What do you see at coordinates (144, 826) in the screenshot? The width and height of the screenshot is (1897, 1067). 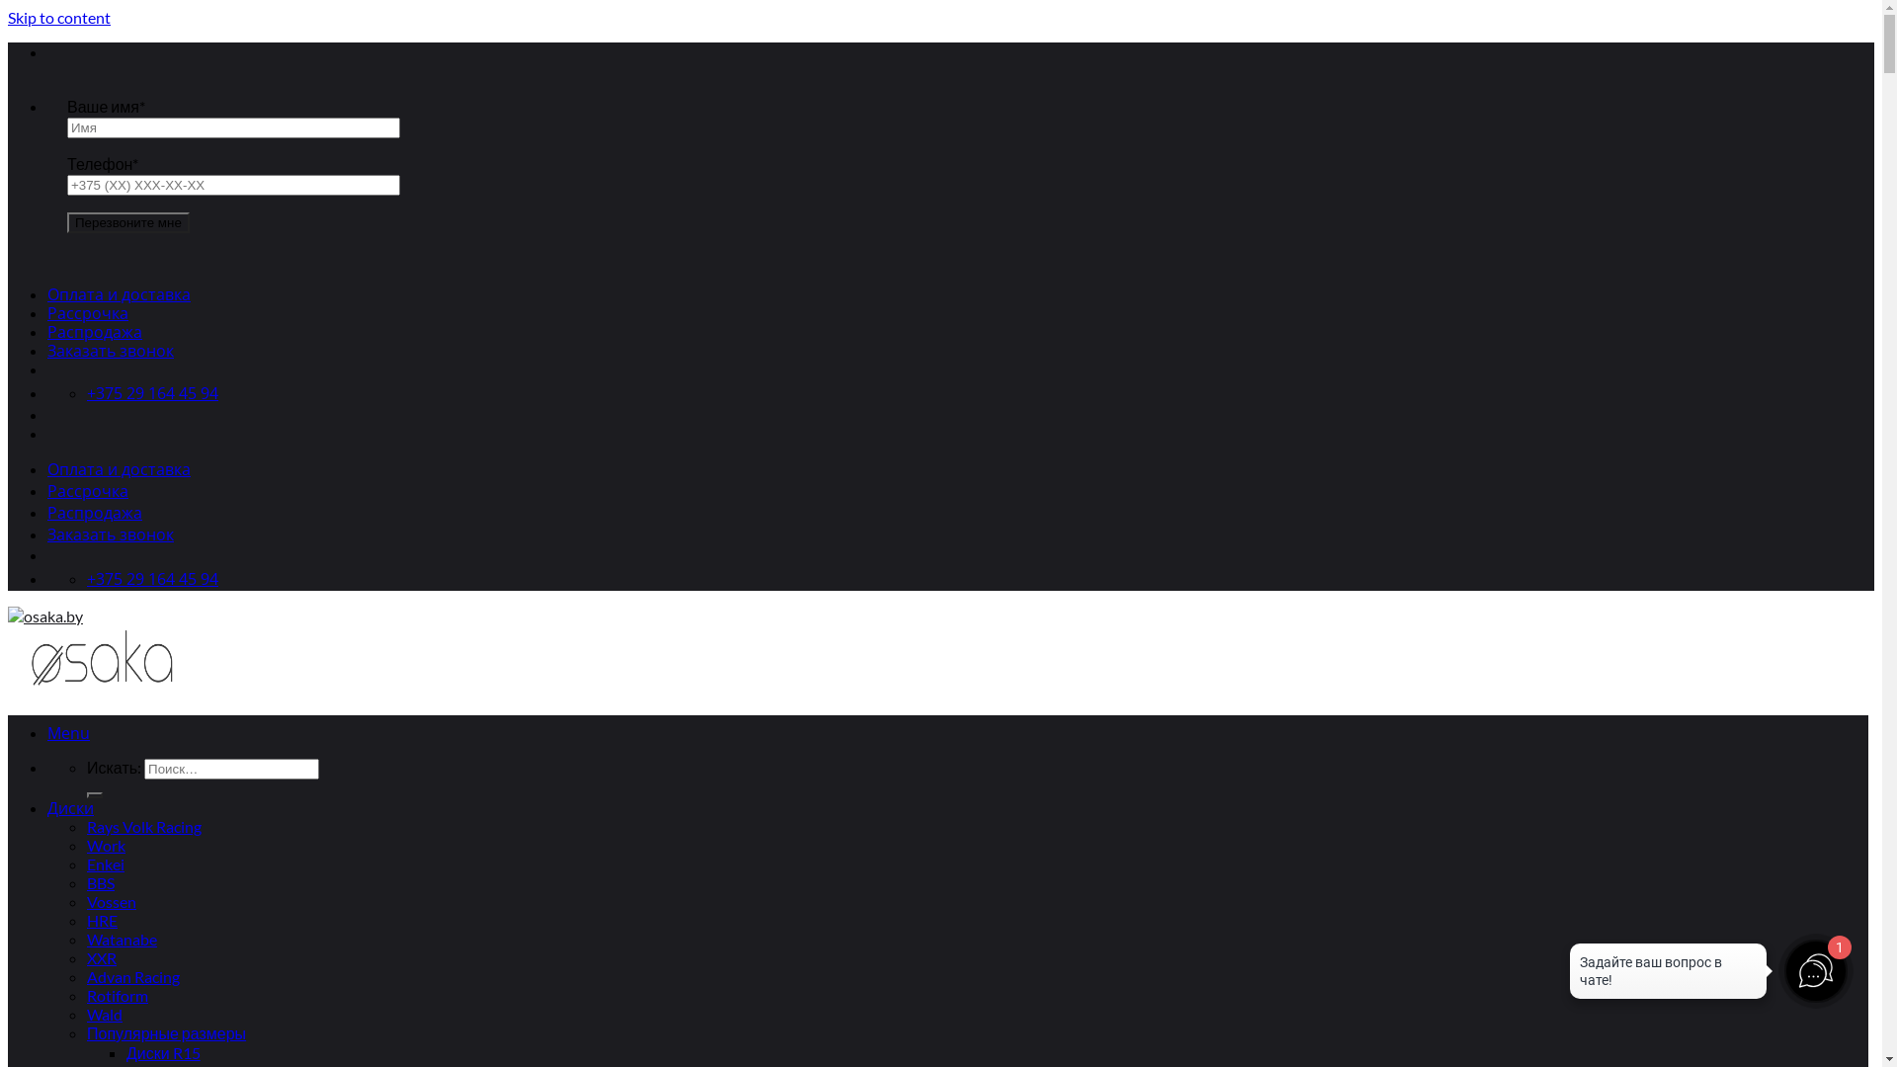 I see `Rays Volk Racing` at bounding box center [144, 826].